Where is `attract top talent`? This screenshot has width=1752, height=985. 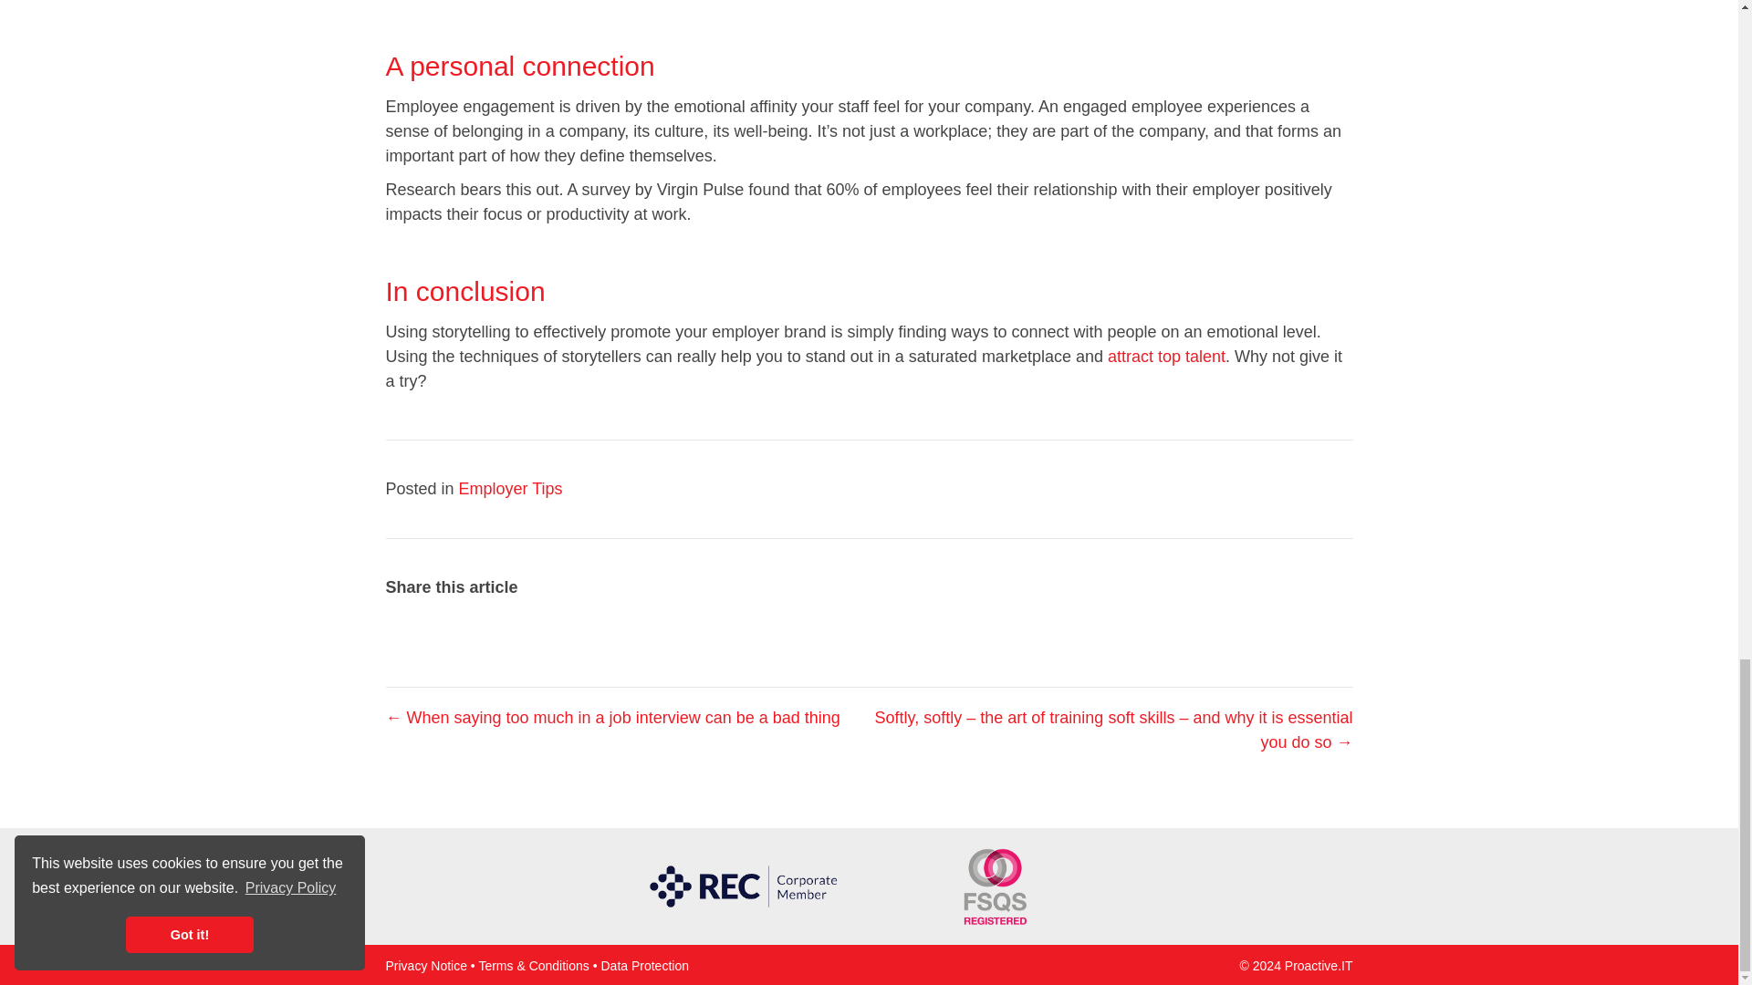
attract top talent is located at coordinates (1166, 356).